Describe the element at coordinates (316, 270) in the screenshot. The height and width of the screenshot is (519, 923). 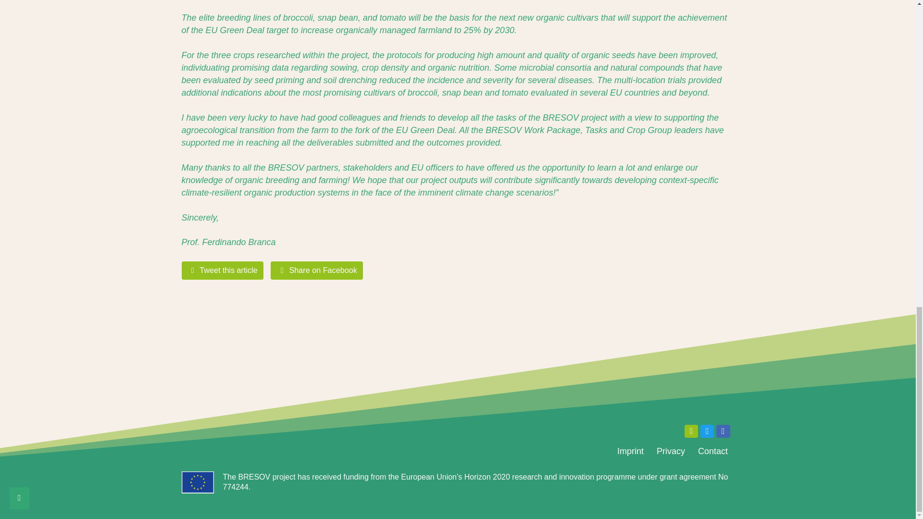
I see `Share on Facebook` at that location.